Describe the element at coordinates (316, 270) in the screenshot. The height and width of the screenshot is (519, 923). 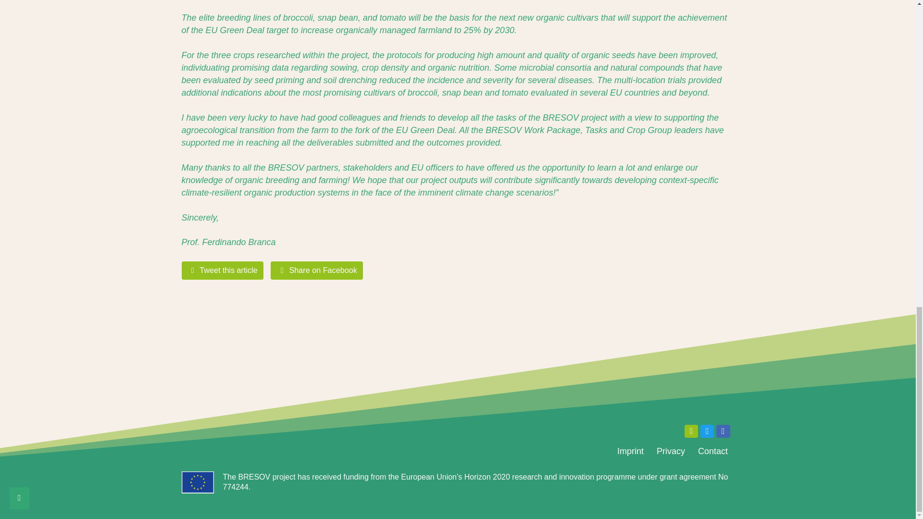
I see `Share on Facebook` at that location.